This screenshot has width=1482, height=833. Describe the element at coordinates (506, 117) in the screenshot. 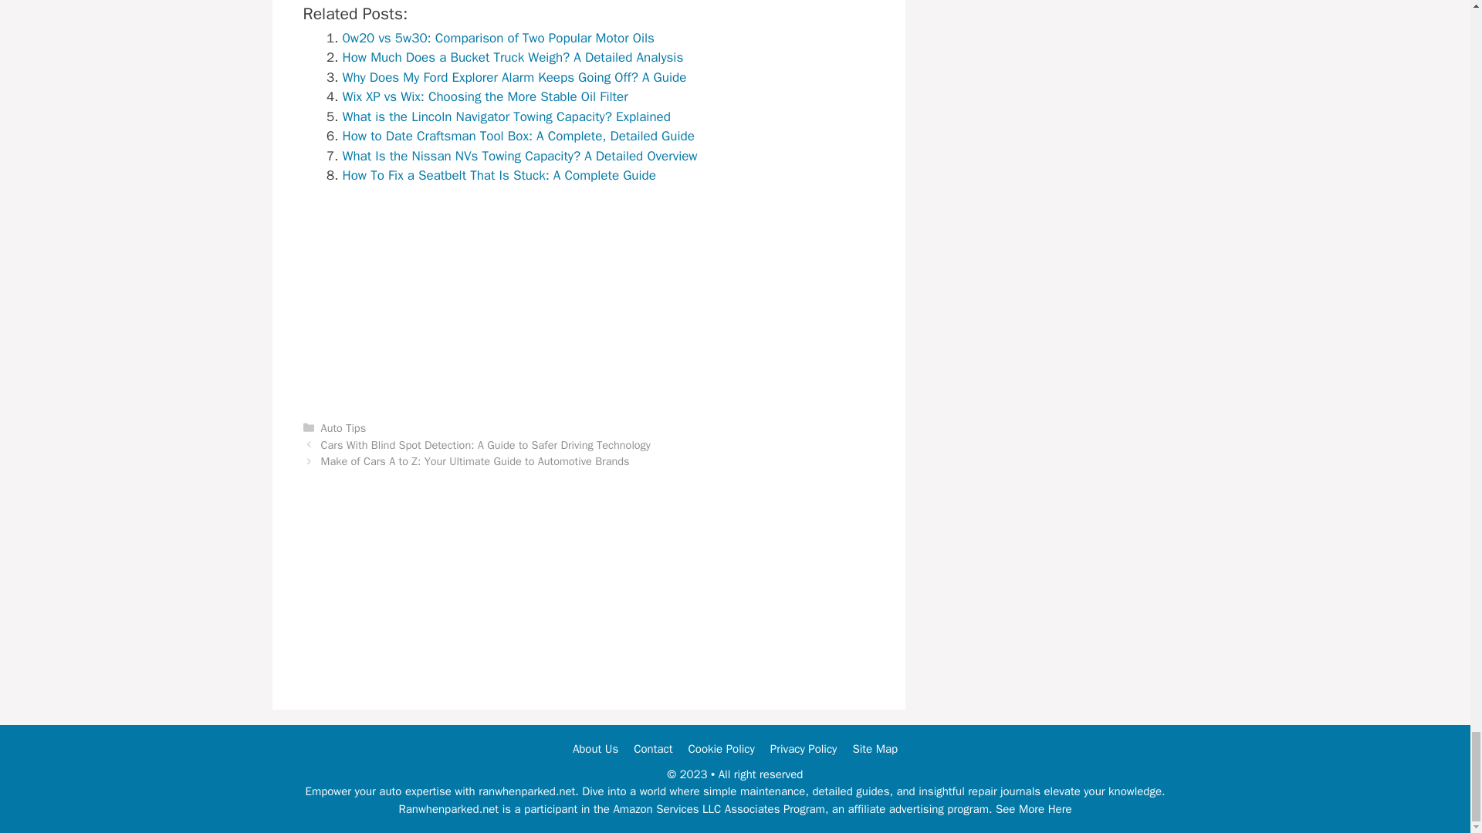

I see `What is the Lincoln Navigator Towing Capacity? Explained` at that location.